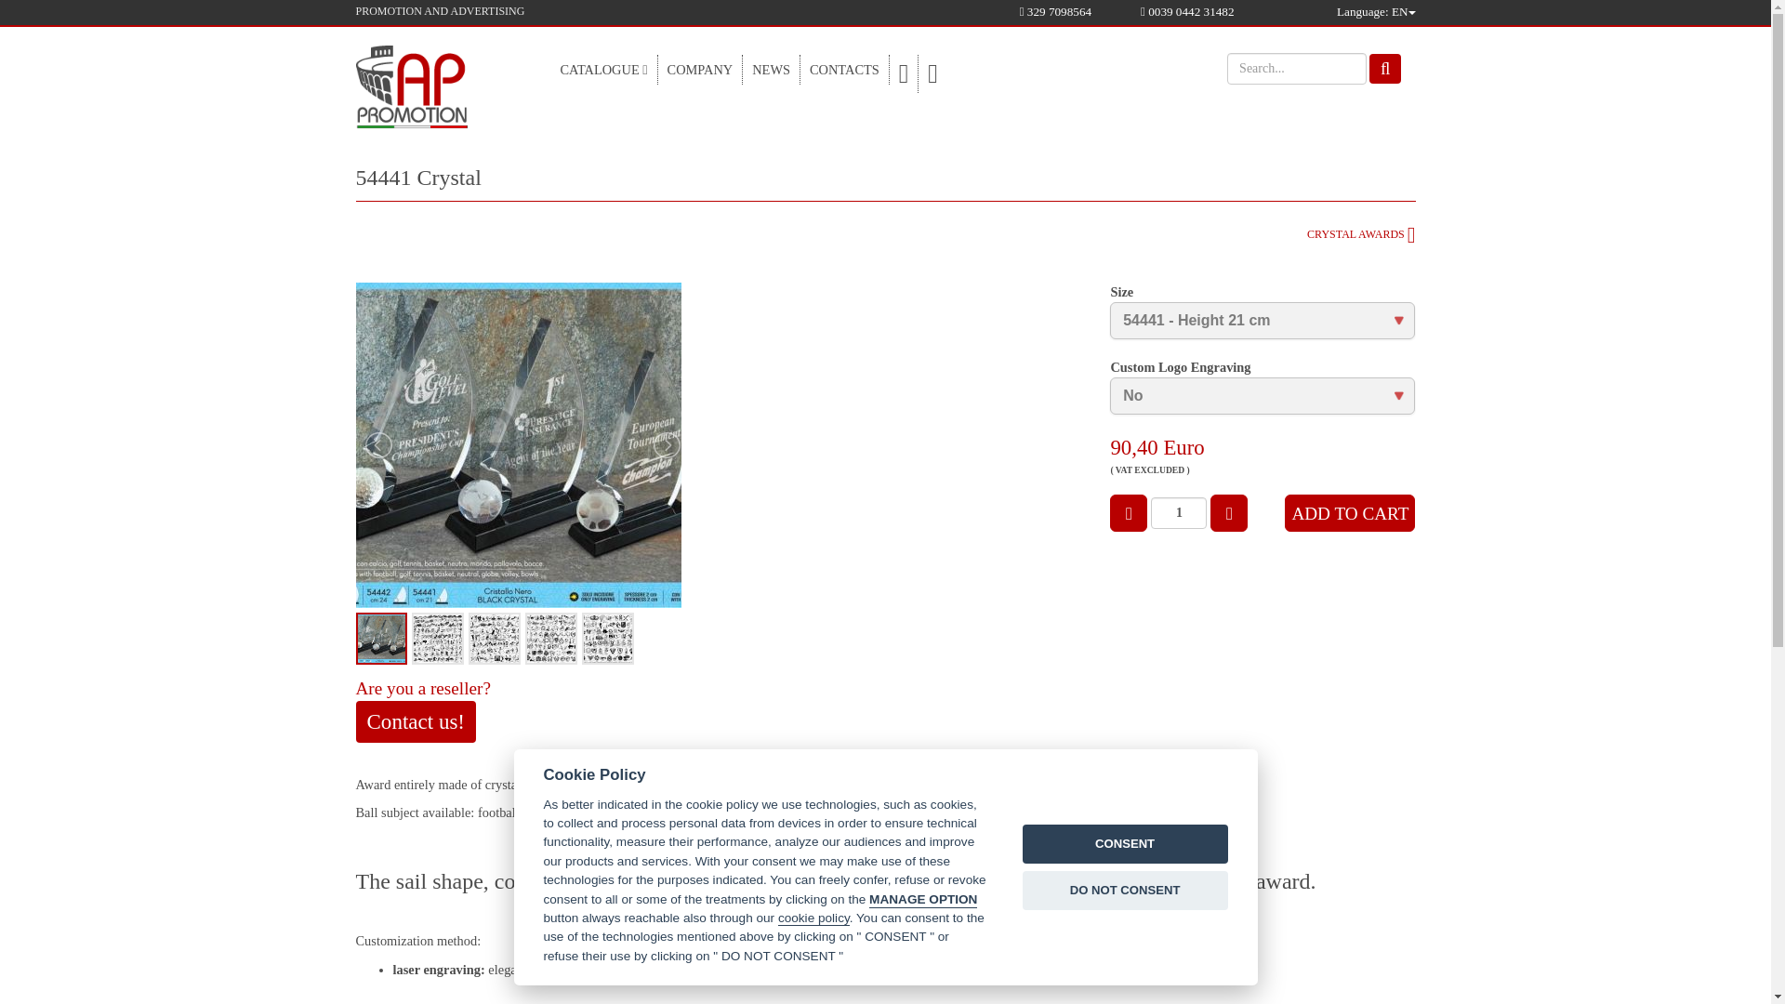 This screenshot has height=1004, width=1785. What do you see at coordinates (1186, 11) in the screenshot?
I see `0039 0442 31482` at bounding box center [1186, 11].